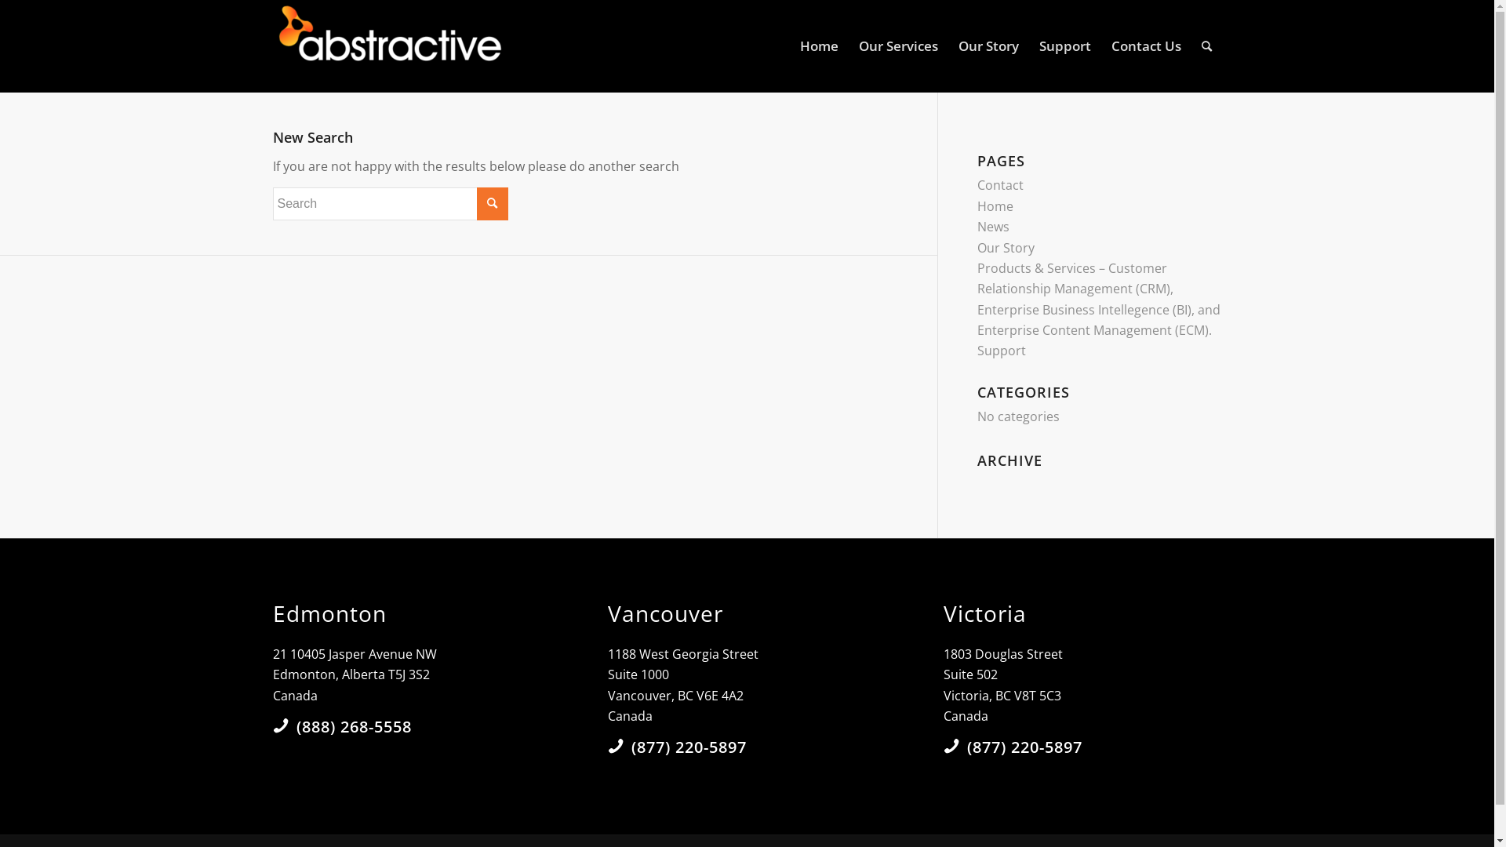 The height and width of the screenshot is (847, 1506). What do you see at coordinates (1147, 46) in the screenshot?
I see `Contact Us` at bounding box center [1147, 46].